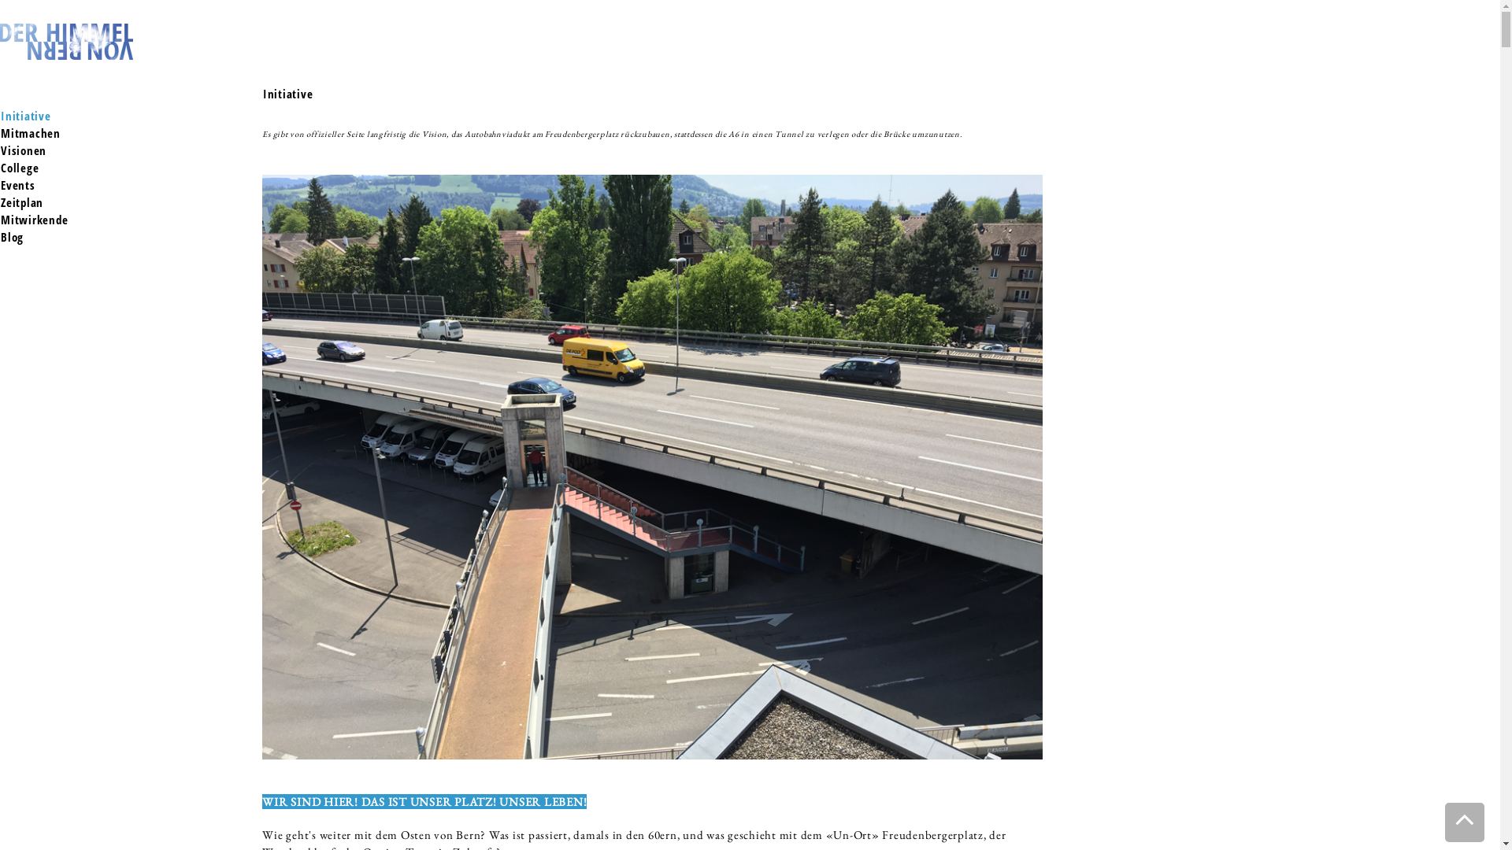 This screenshot has height=850, width=1512. I want to click on Blog, so click(13, 236).